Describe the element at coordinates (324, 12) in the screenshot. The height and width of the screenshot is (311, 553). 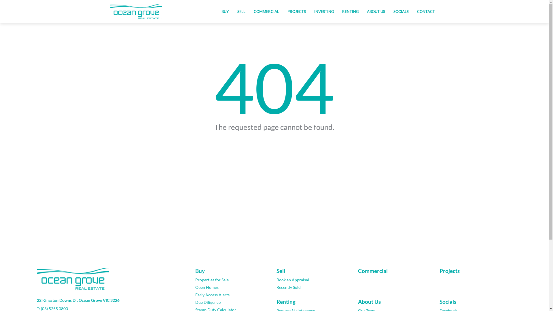
I see `INVESTING` at that location.